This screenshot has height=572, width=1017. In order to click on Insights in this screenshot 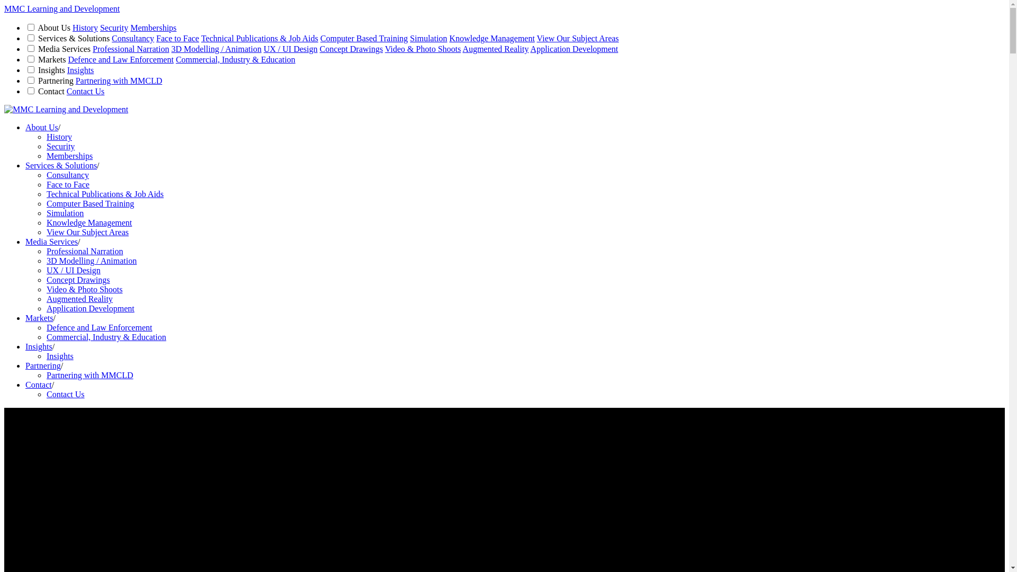, I will do `click(60, 356)`.